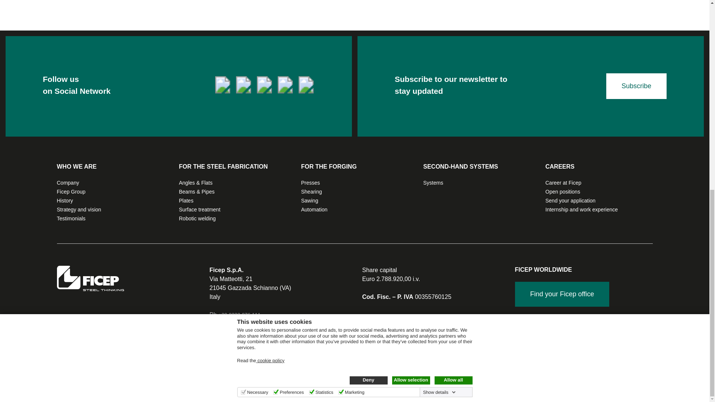 The image size is (715, 402). Describe the element at coordinates (453, 22) in the screenshot. I see `Allow all` at that location.